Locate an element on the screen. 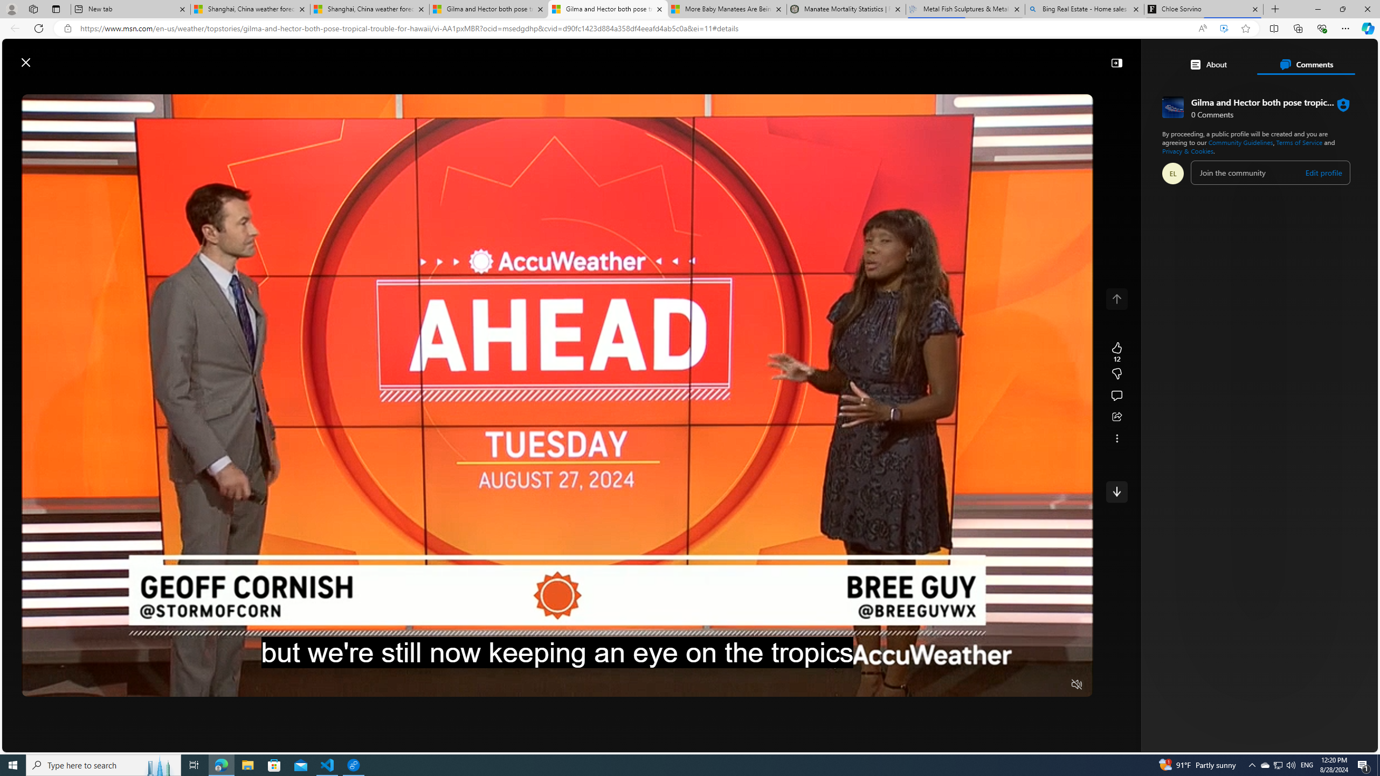  Jack Carter Trading is located at coordinates (1139, 569).